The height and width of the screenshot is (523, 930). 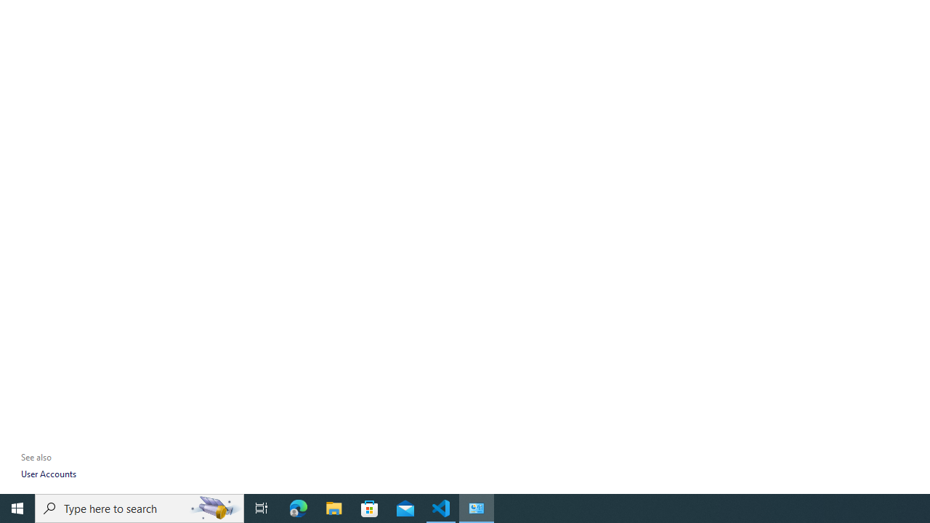 I want to click on User Accounts, so click(x=48, y=474).